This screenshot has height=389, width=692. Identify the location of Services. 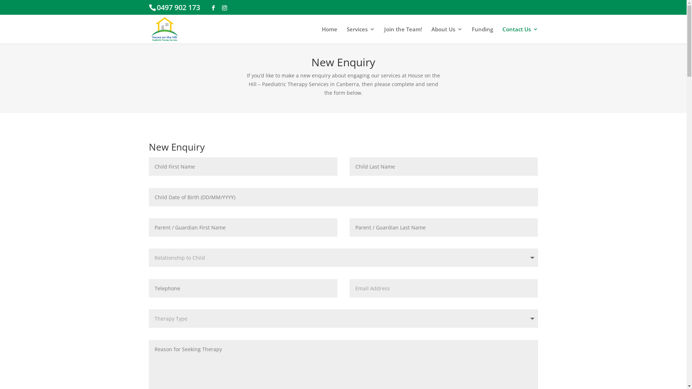
(361, 35).